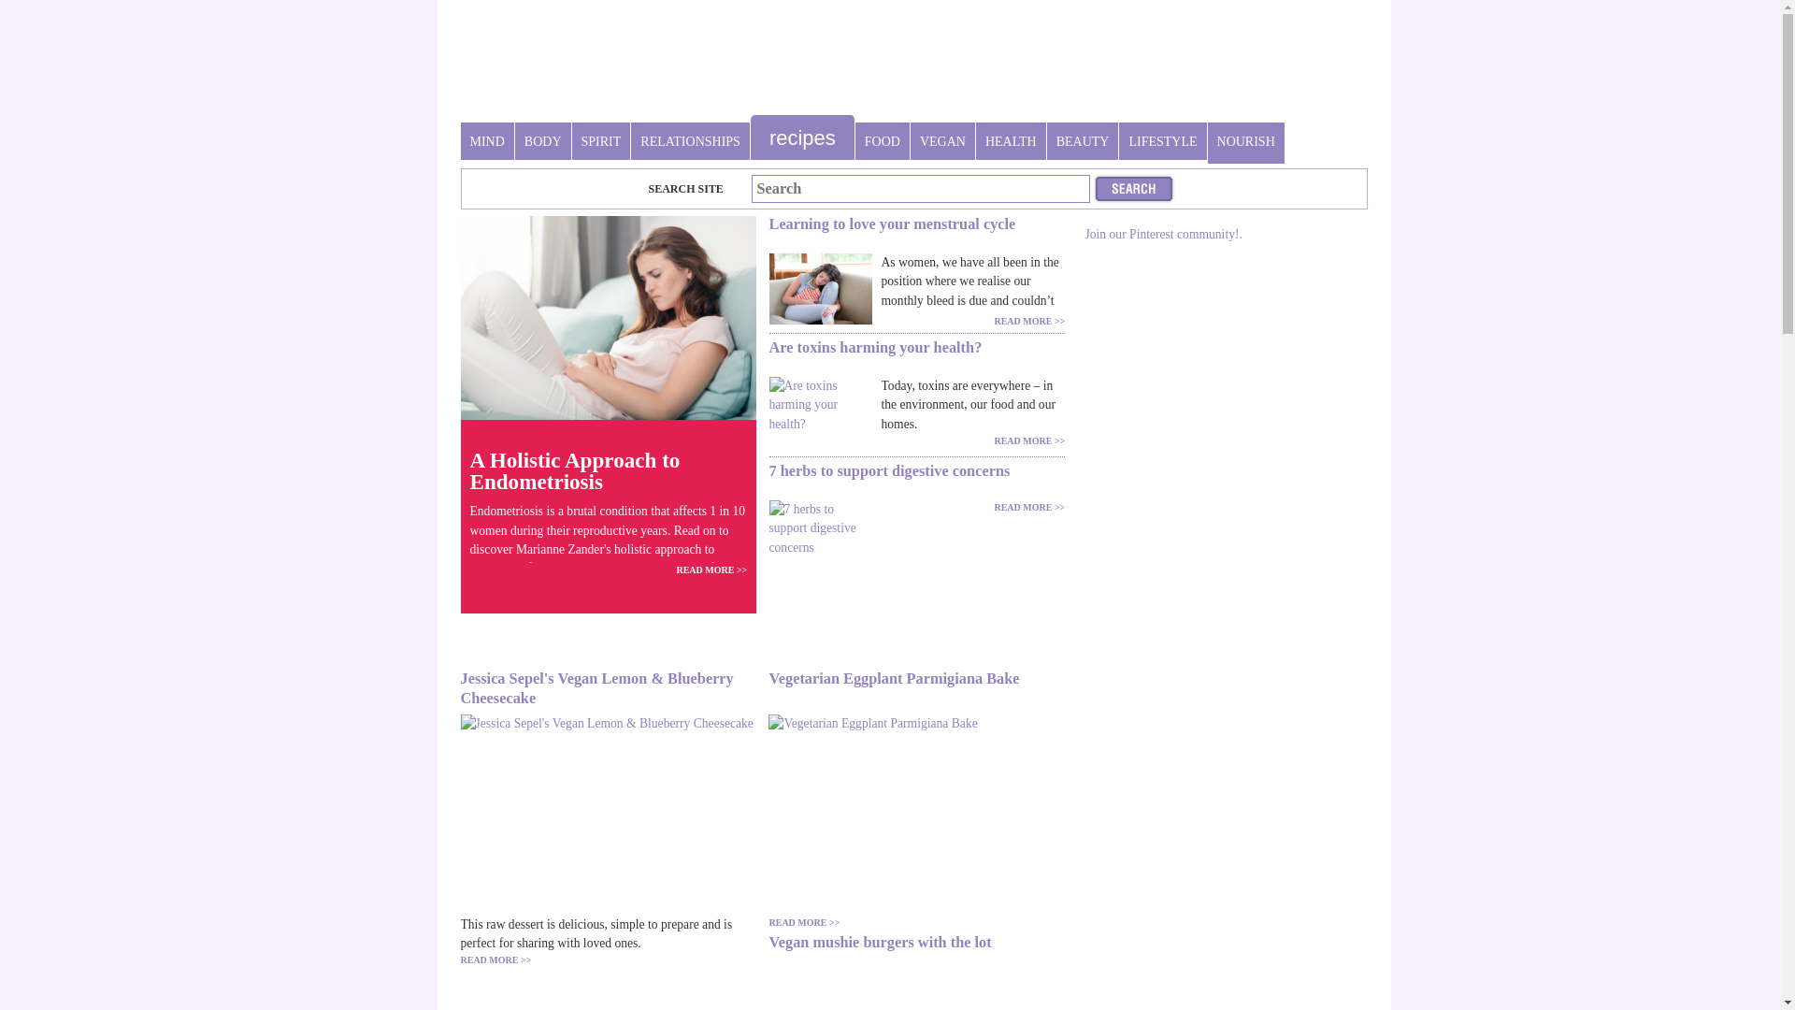  Describe the element at coordinates (690, 142) in the screenshot. I see `RELATIONSHIPS` at that location.